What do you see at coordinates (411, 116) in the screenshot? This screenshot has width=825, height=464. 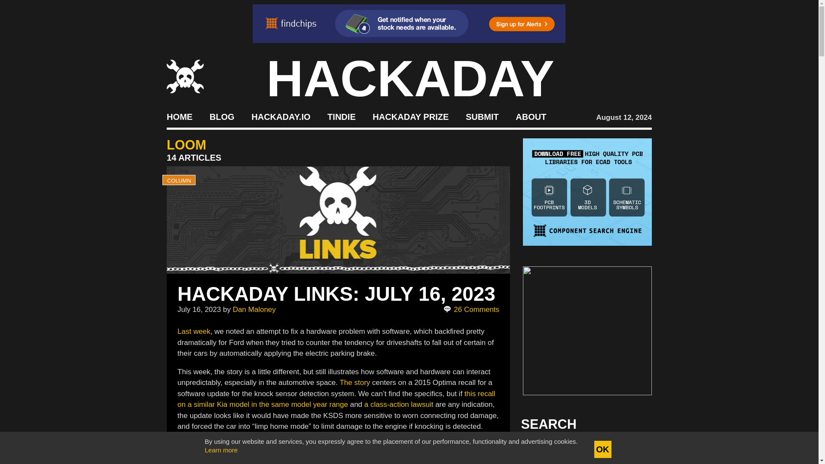 I see `HACKADAY PRIZE` at bounding box center [411, 116].